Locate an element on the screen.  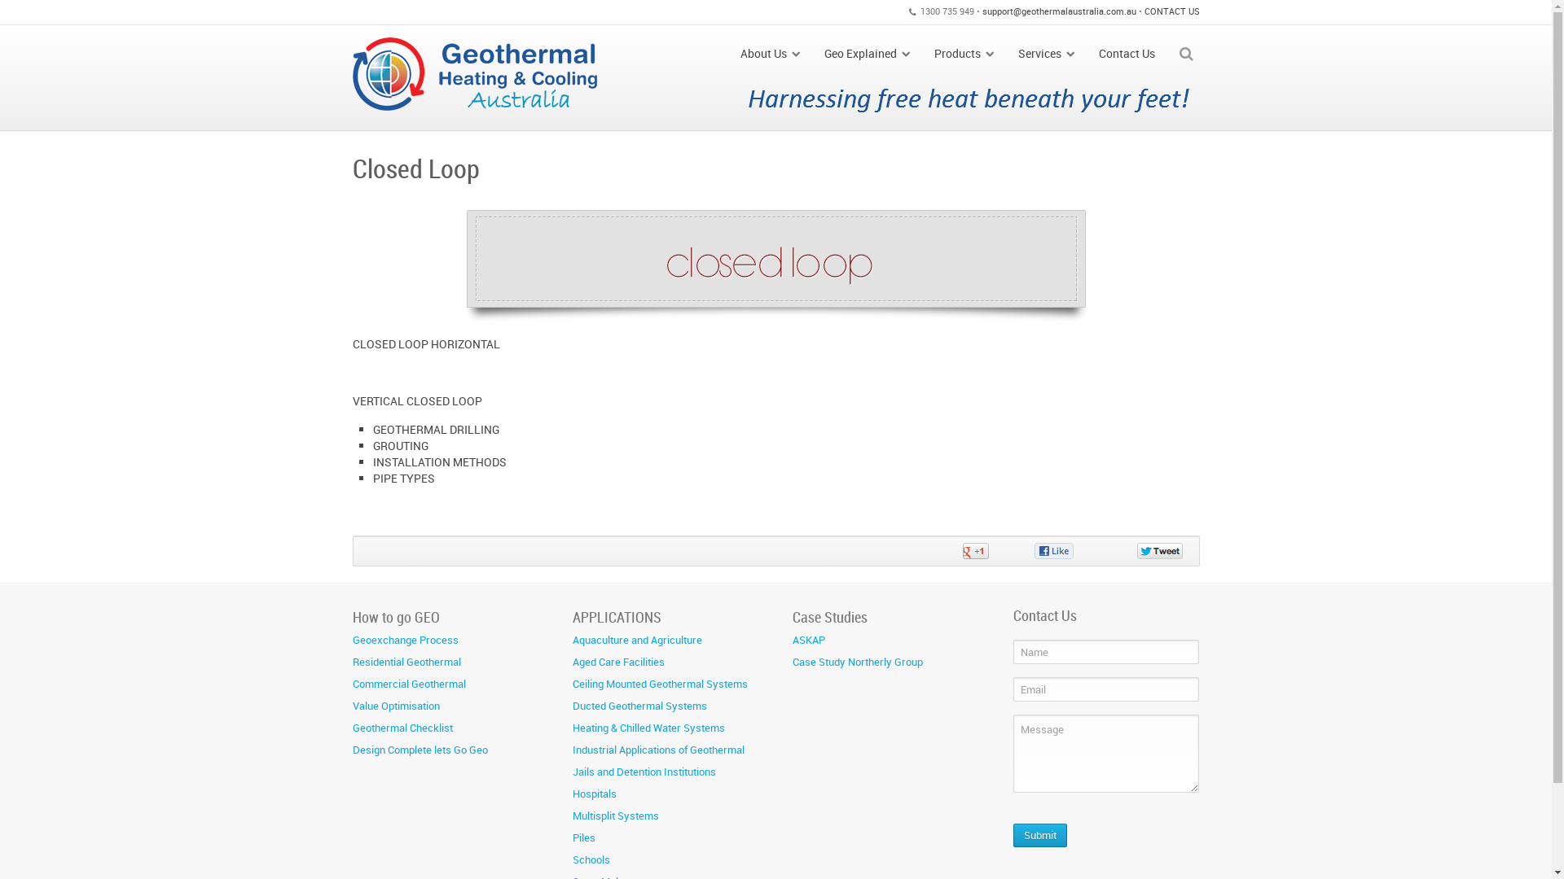
CONTACT US is located at coordinates (1171, 11).